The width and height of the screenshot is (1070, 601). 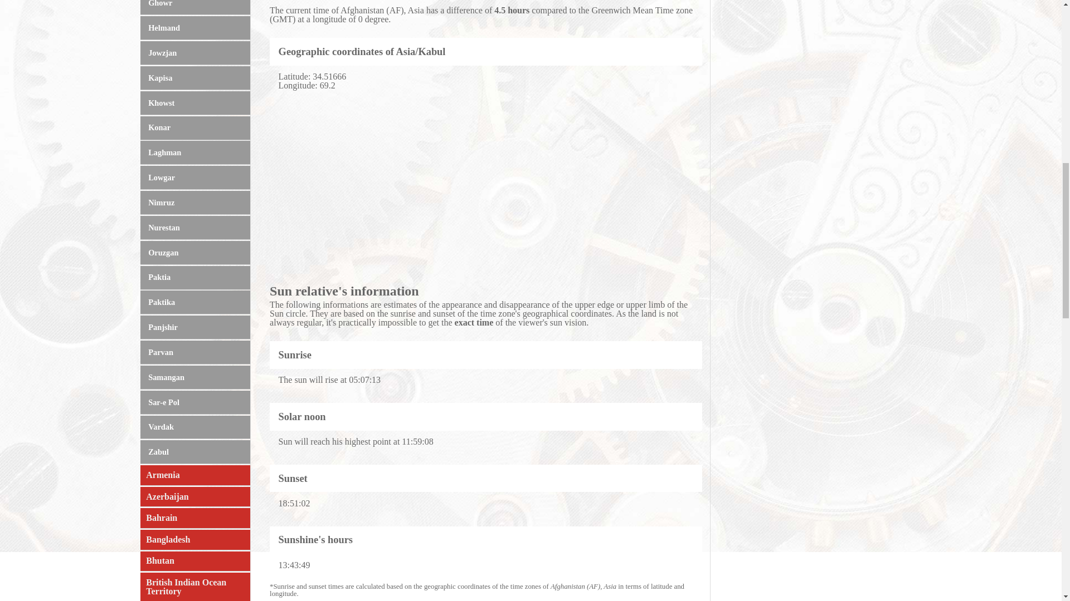 I want to click on Nurestan, so click(x=194, y=227).